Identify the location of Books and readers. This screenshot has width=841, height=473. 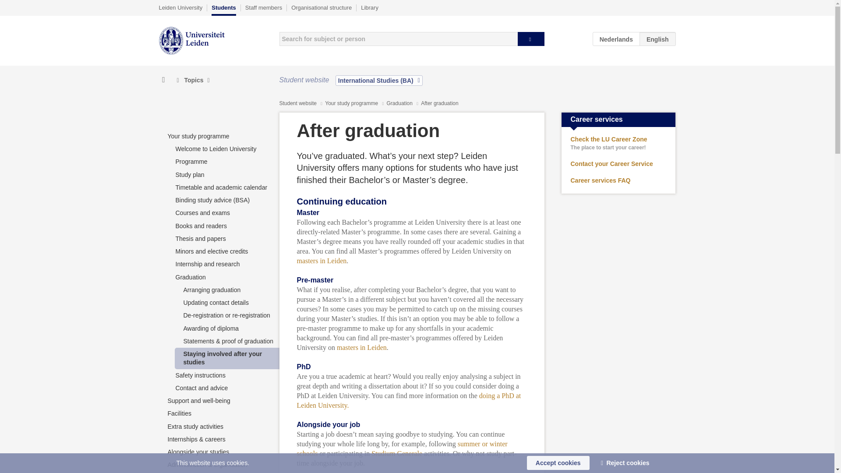
(201, 226).